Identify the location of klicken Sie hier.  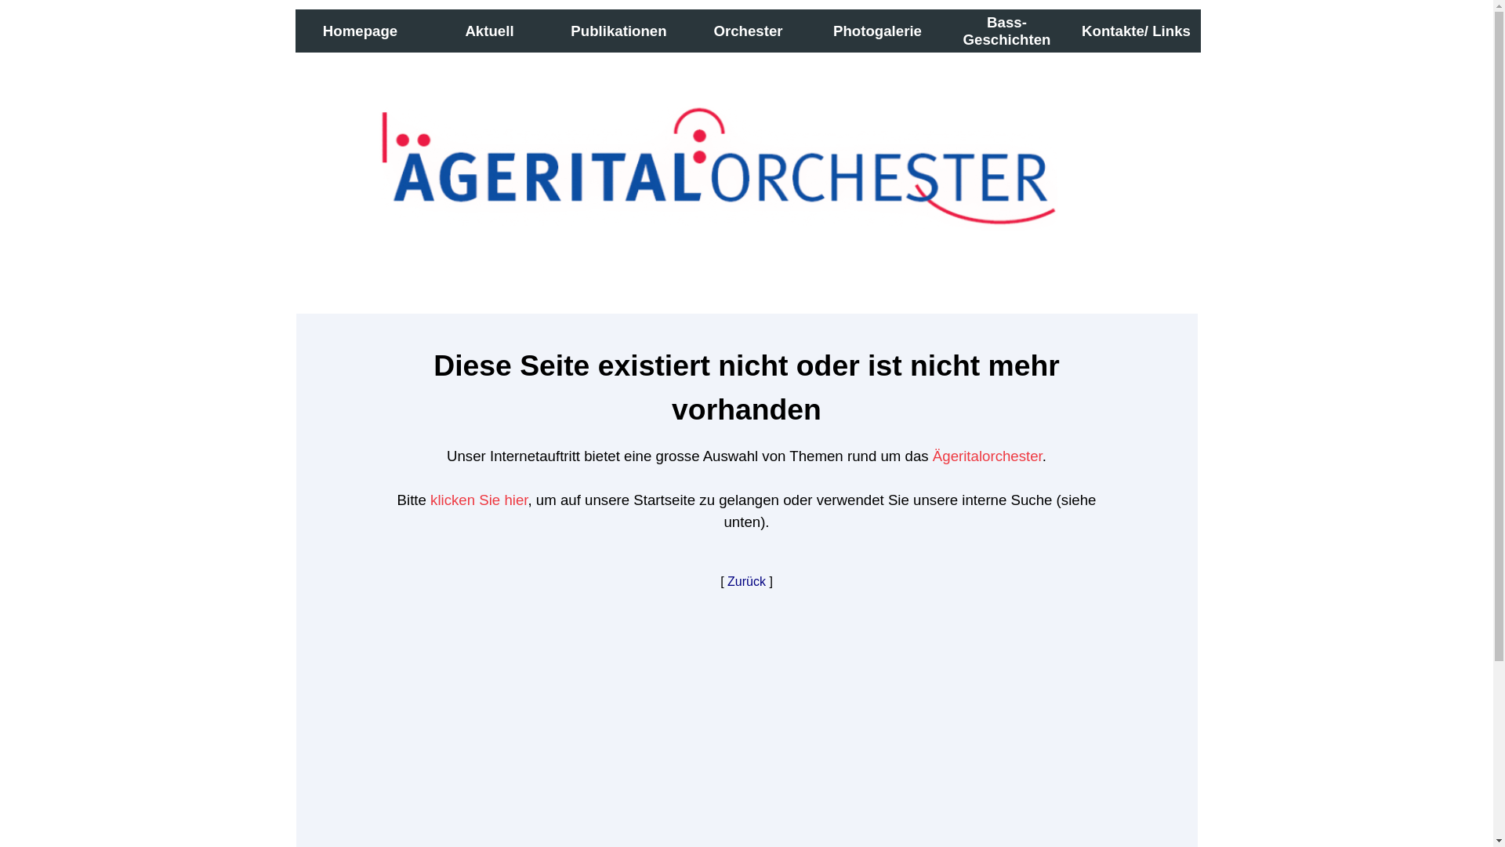
(479, 500).